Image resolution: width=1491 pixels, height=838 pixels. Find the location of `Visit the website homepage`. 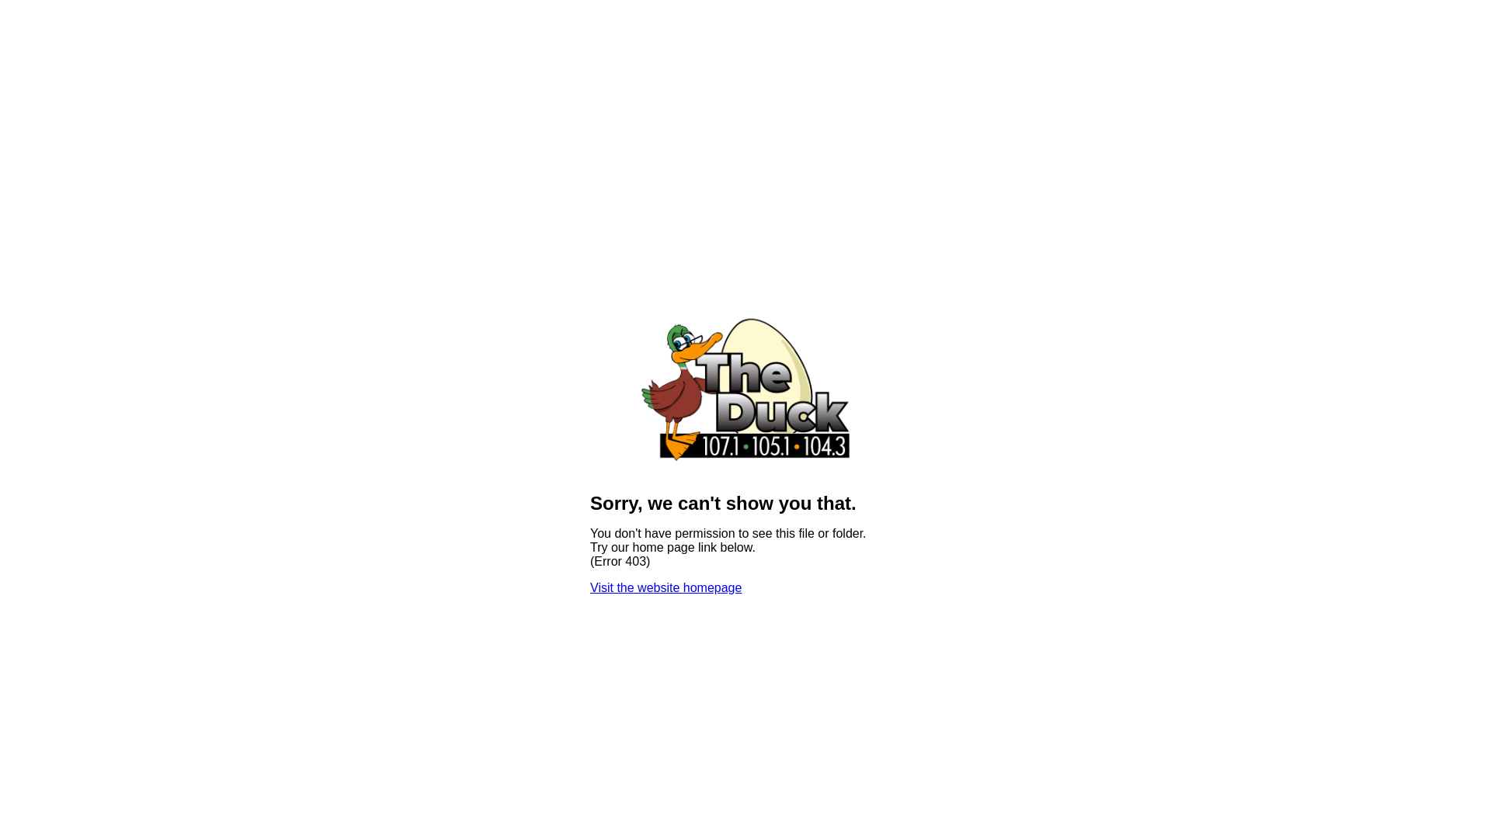

Visit the website homepage is located at coordinates (666, 588).